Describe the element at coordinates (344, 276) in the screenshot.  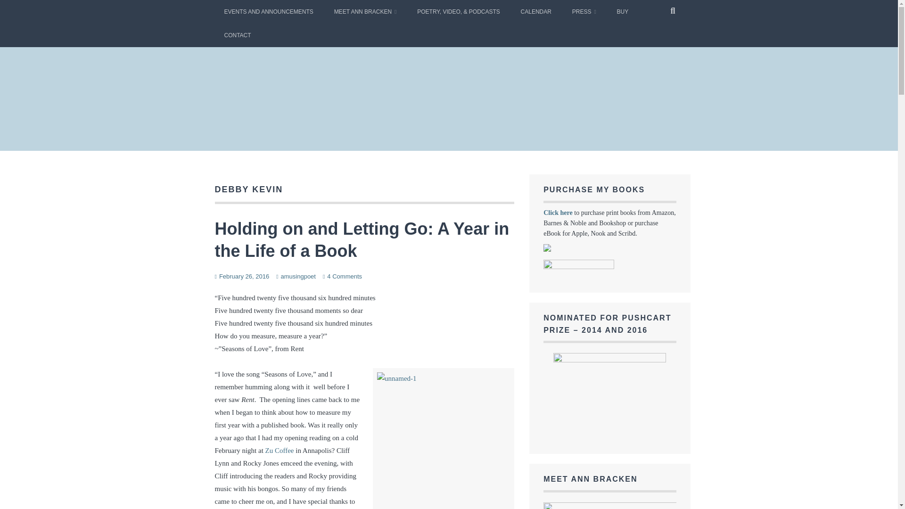
I see `4 Comments` at that location.